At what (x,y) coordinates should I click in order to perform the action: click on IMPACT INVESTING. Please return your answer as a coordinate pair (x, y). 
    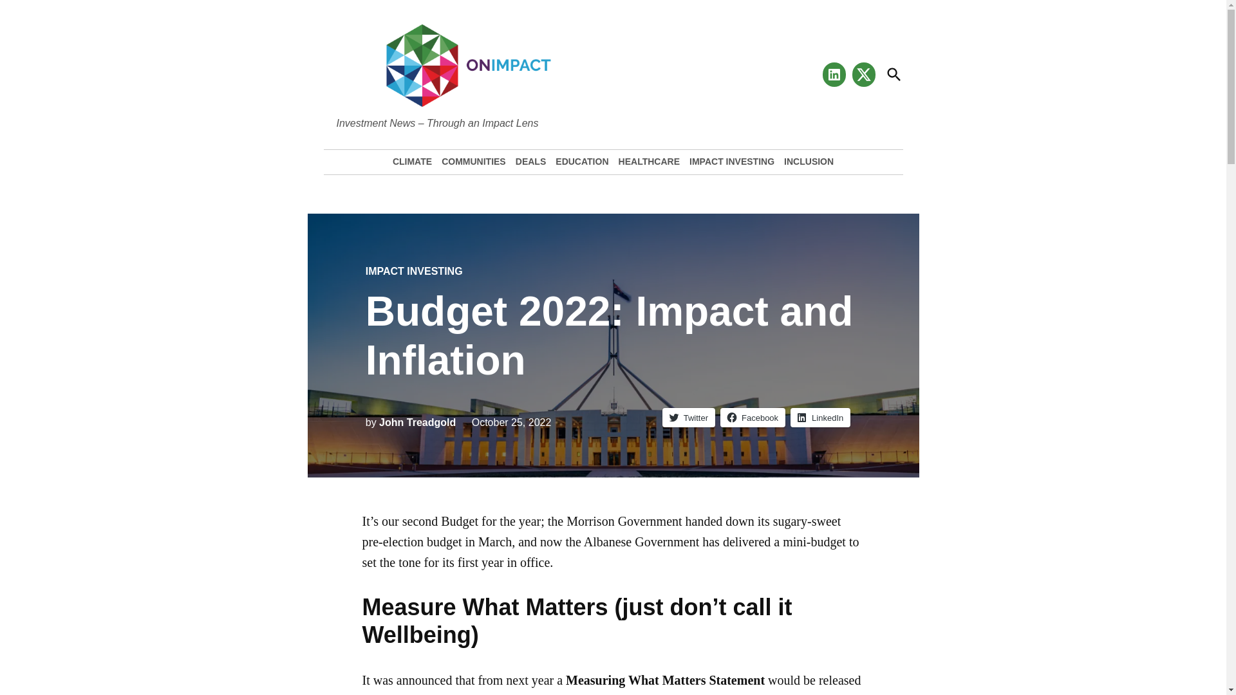
    Looking at the image, I should click on (414, 270).